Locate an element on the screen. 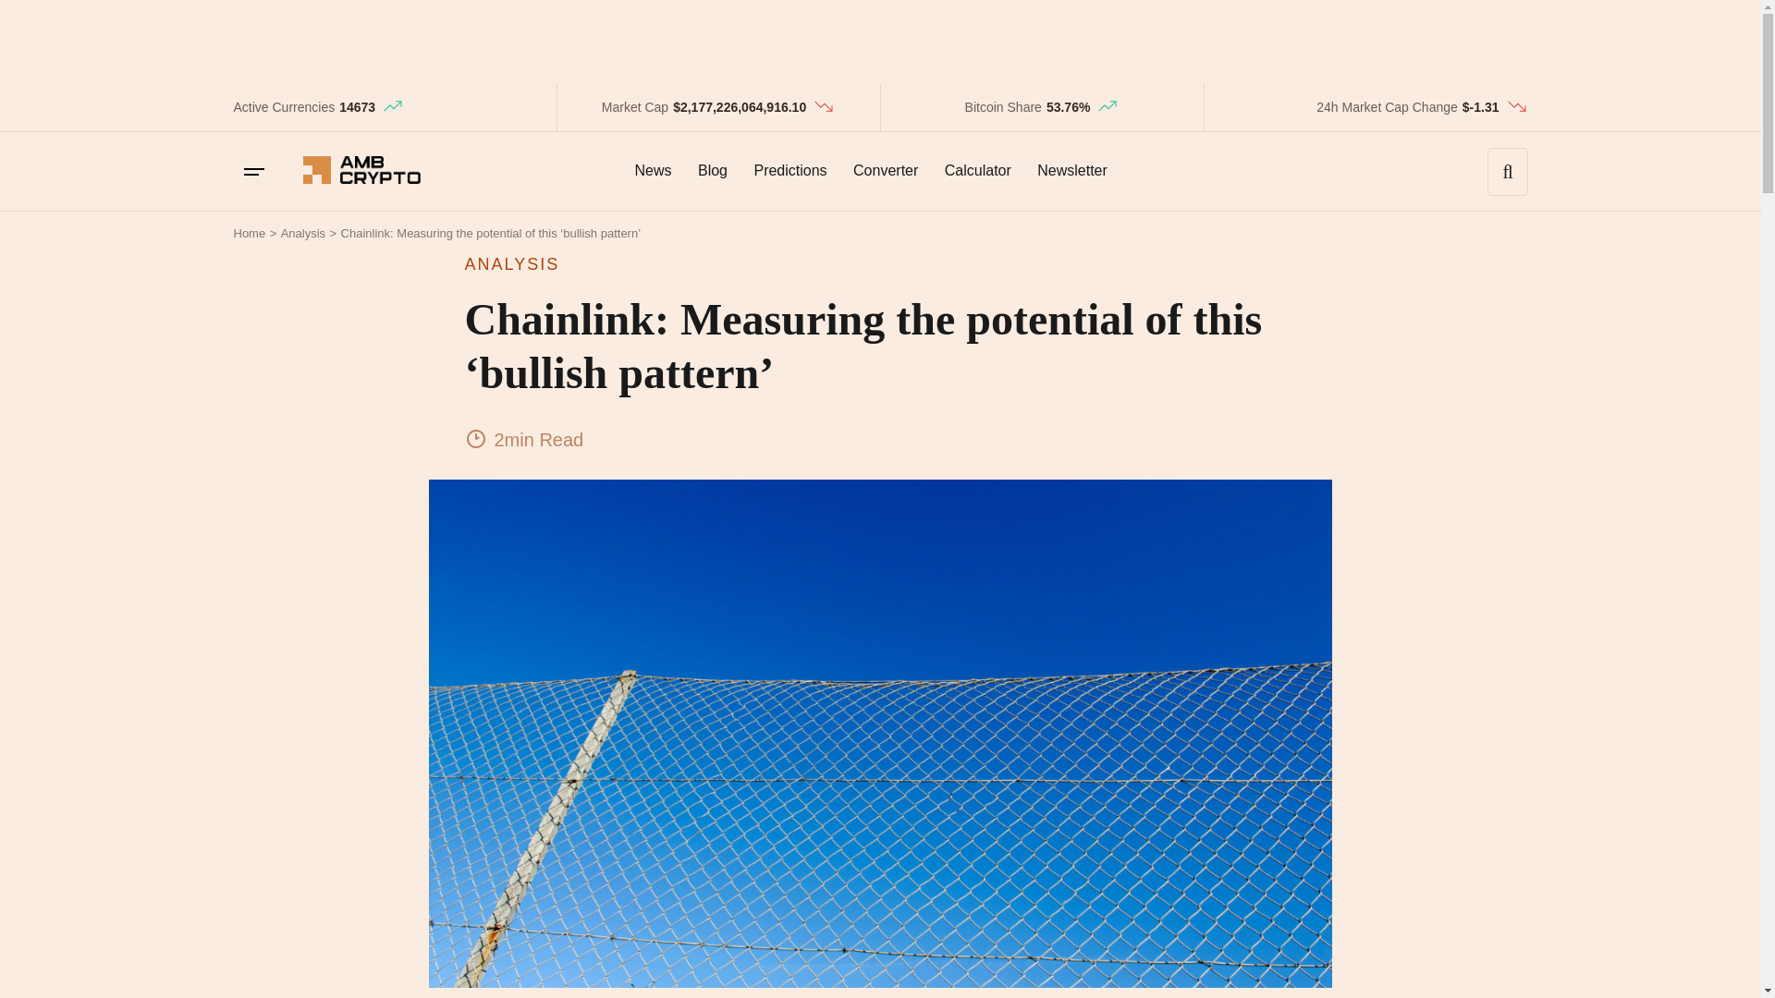 The image size is (1775, 998). ANALYSIS is located at coordinates (879, 264).